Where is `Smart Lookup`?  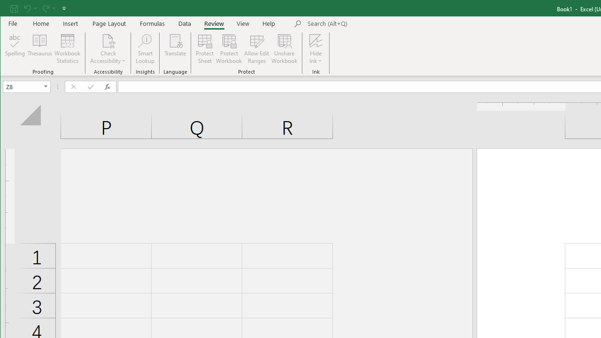 Smart Lookup is located at coordinates (145, 49).